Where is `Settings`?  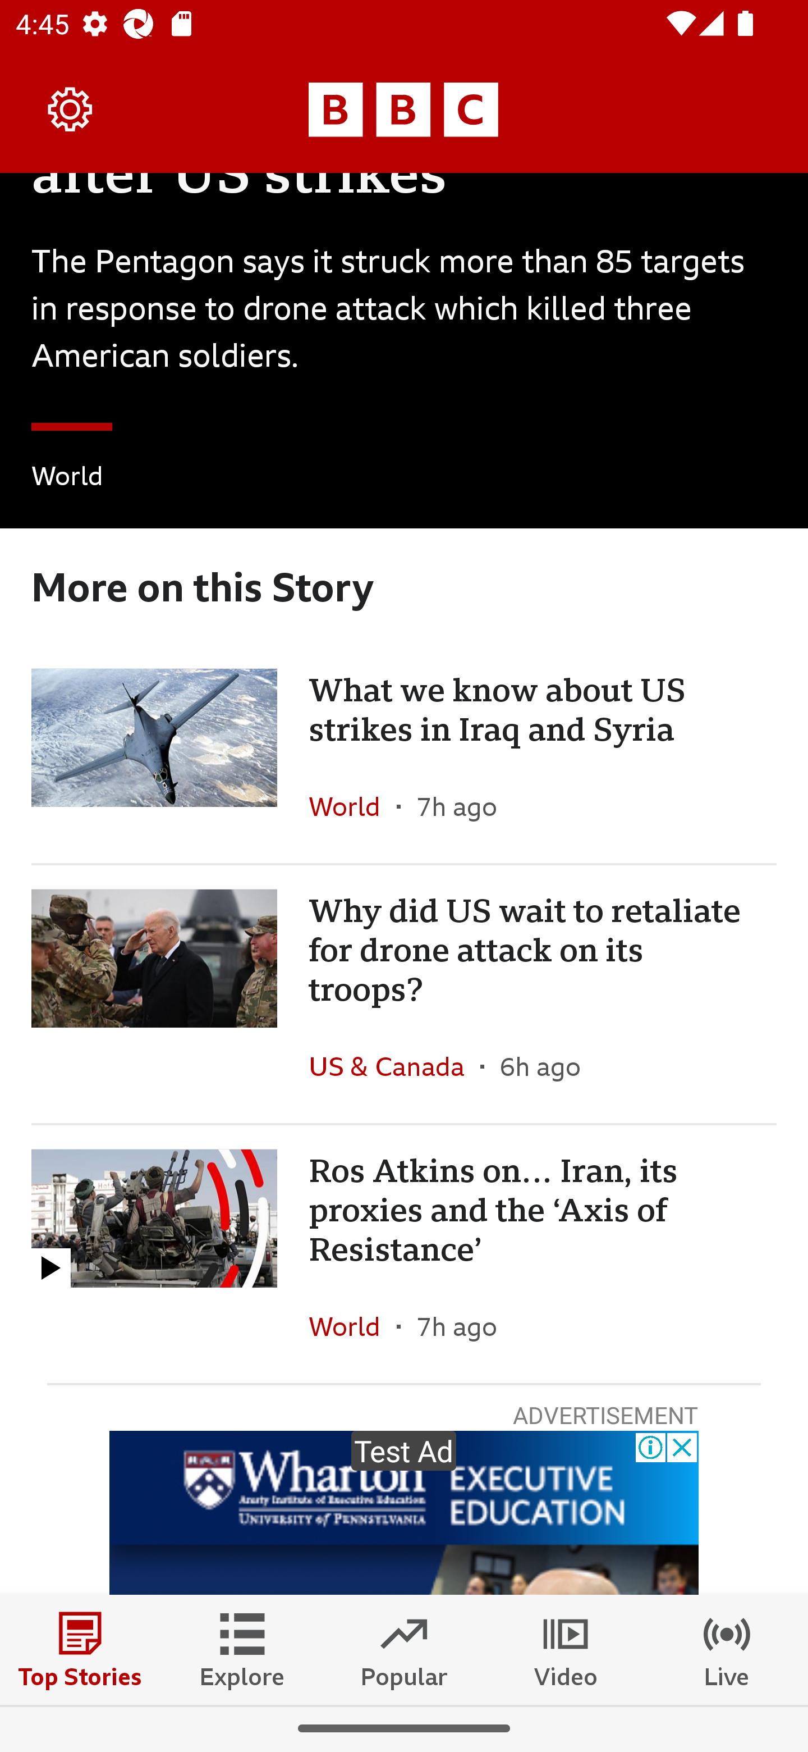 Settings is located at coordinates (71, 109).